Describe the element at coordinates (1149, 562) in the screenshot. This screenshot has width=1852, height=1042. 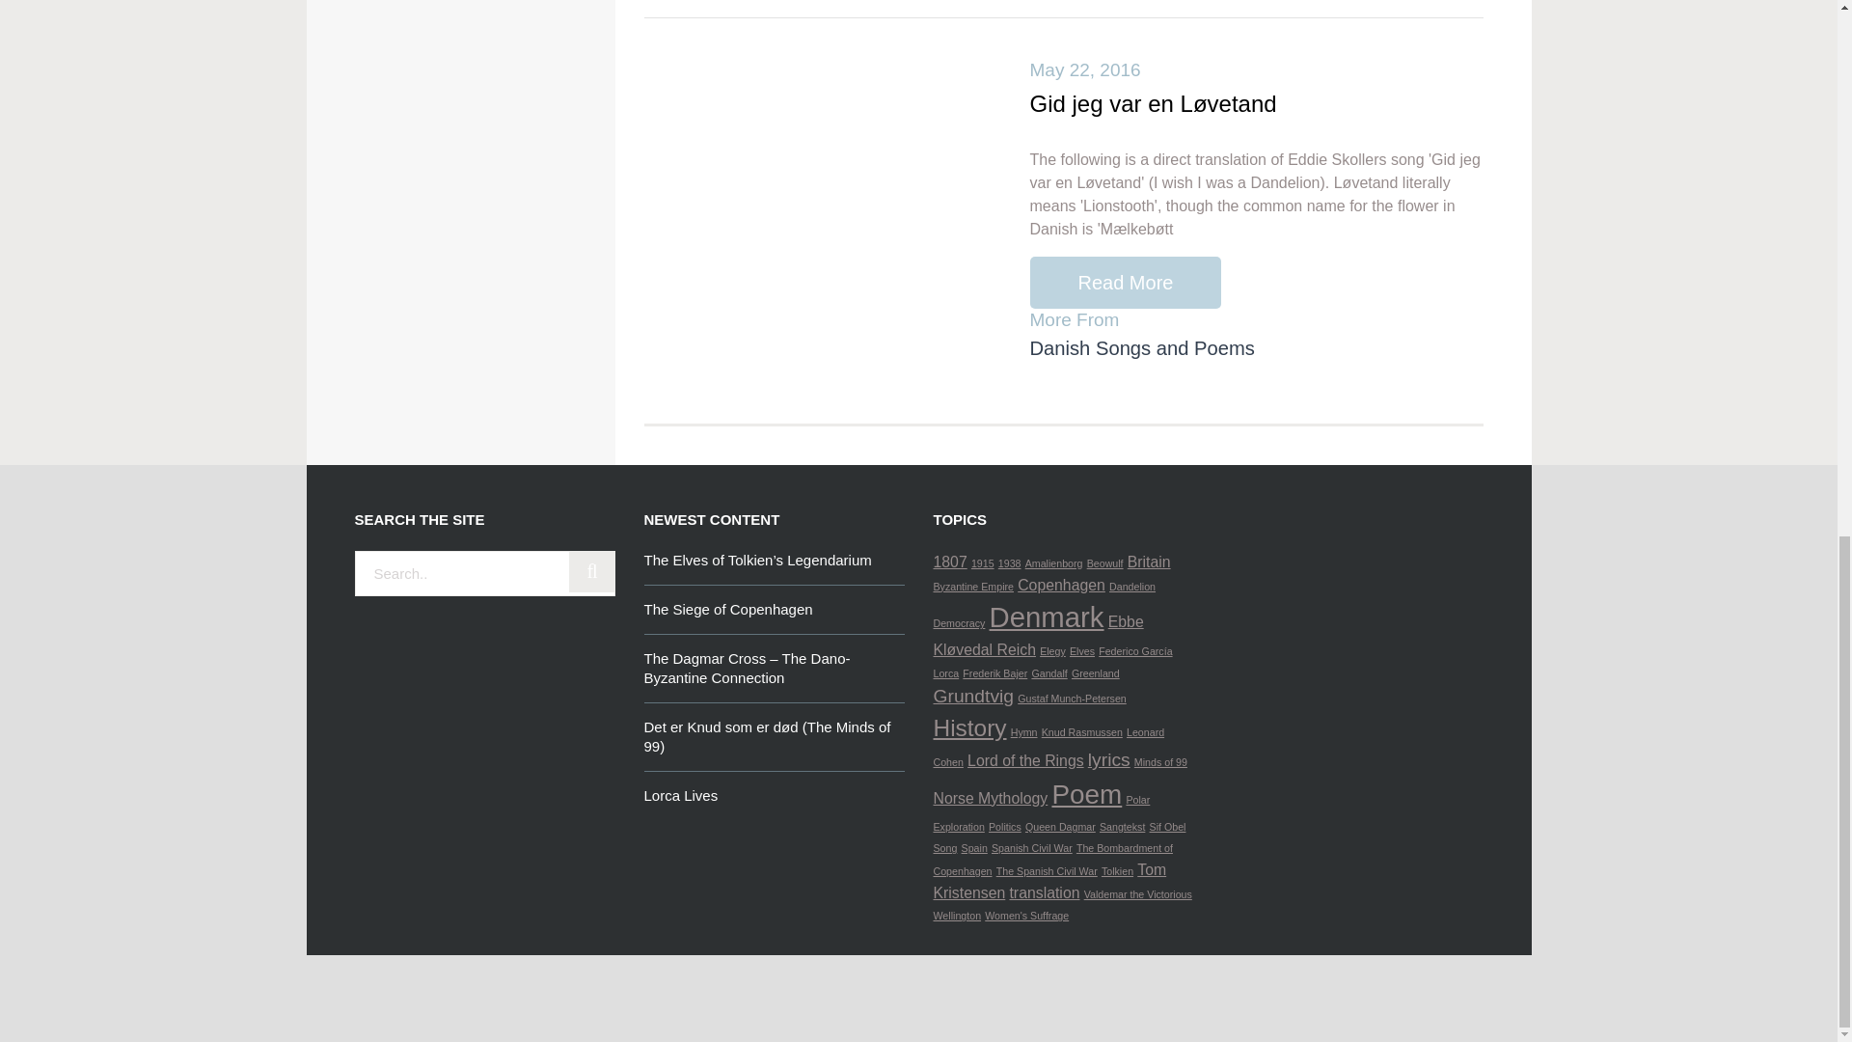
I see `Britain` at that location.